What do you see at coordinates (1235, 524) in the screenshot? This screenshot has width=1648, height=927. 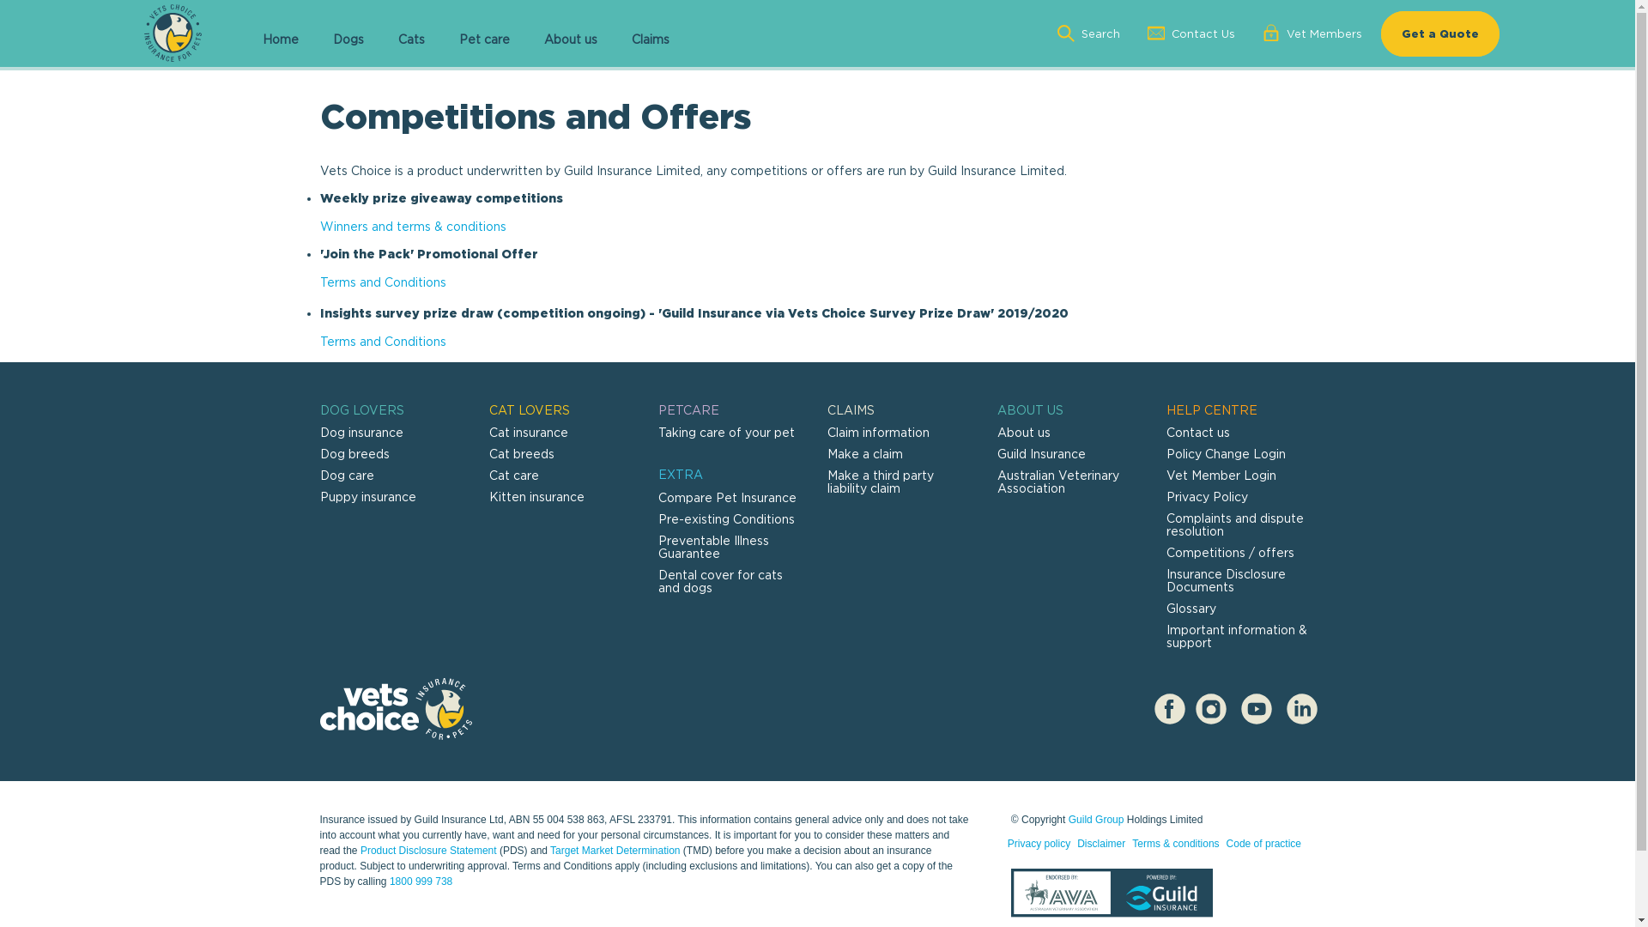 I see `Complaints and dispute resolution` at bounding box center [1235, 524].